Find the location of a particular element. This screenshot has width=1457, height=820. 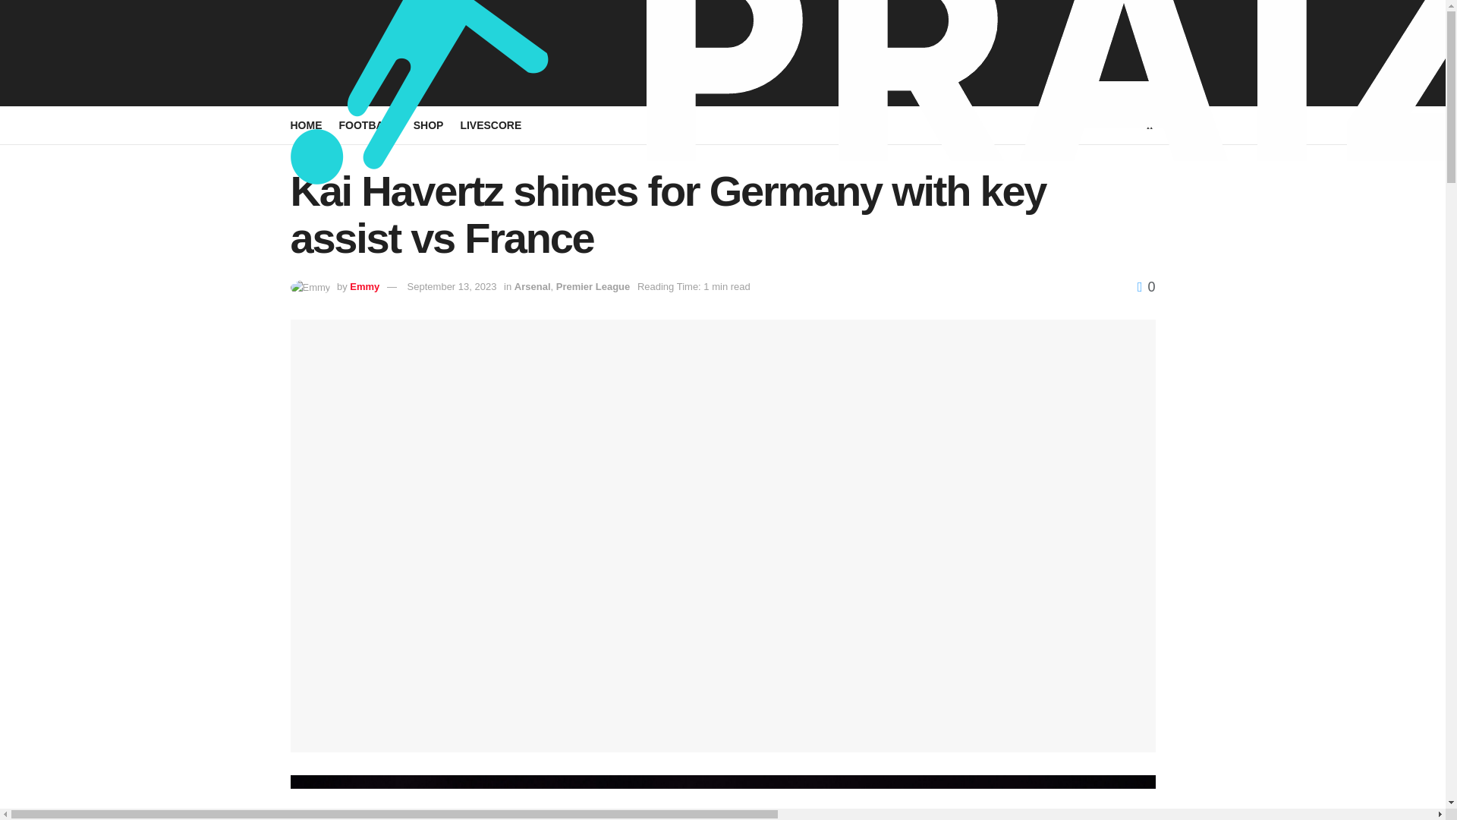

HOME is located at coordinates (306, 125).